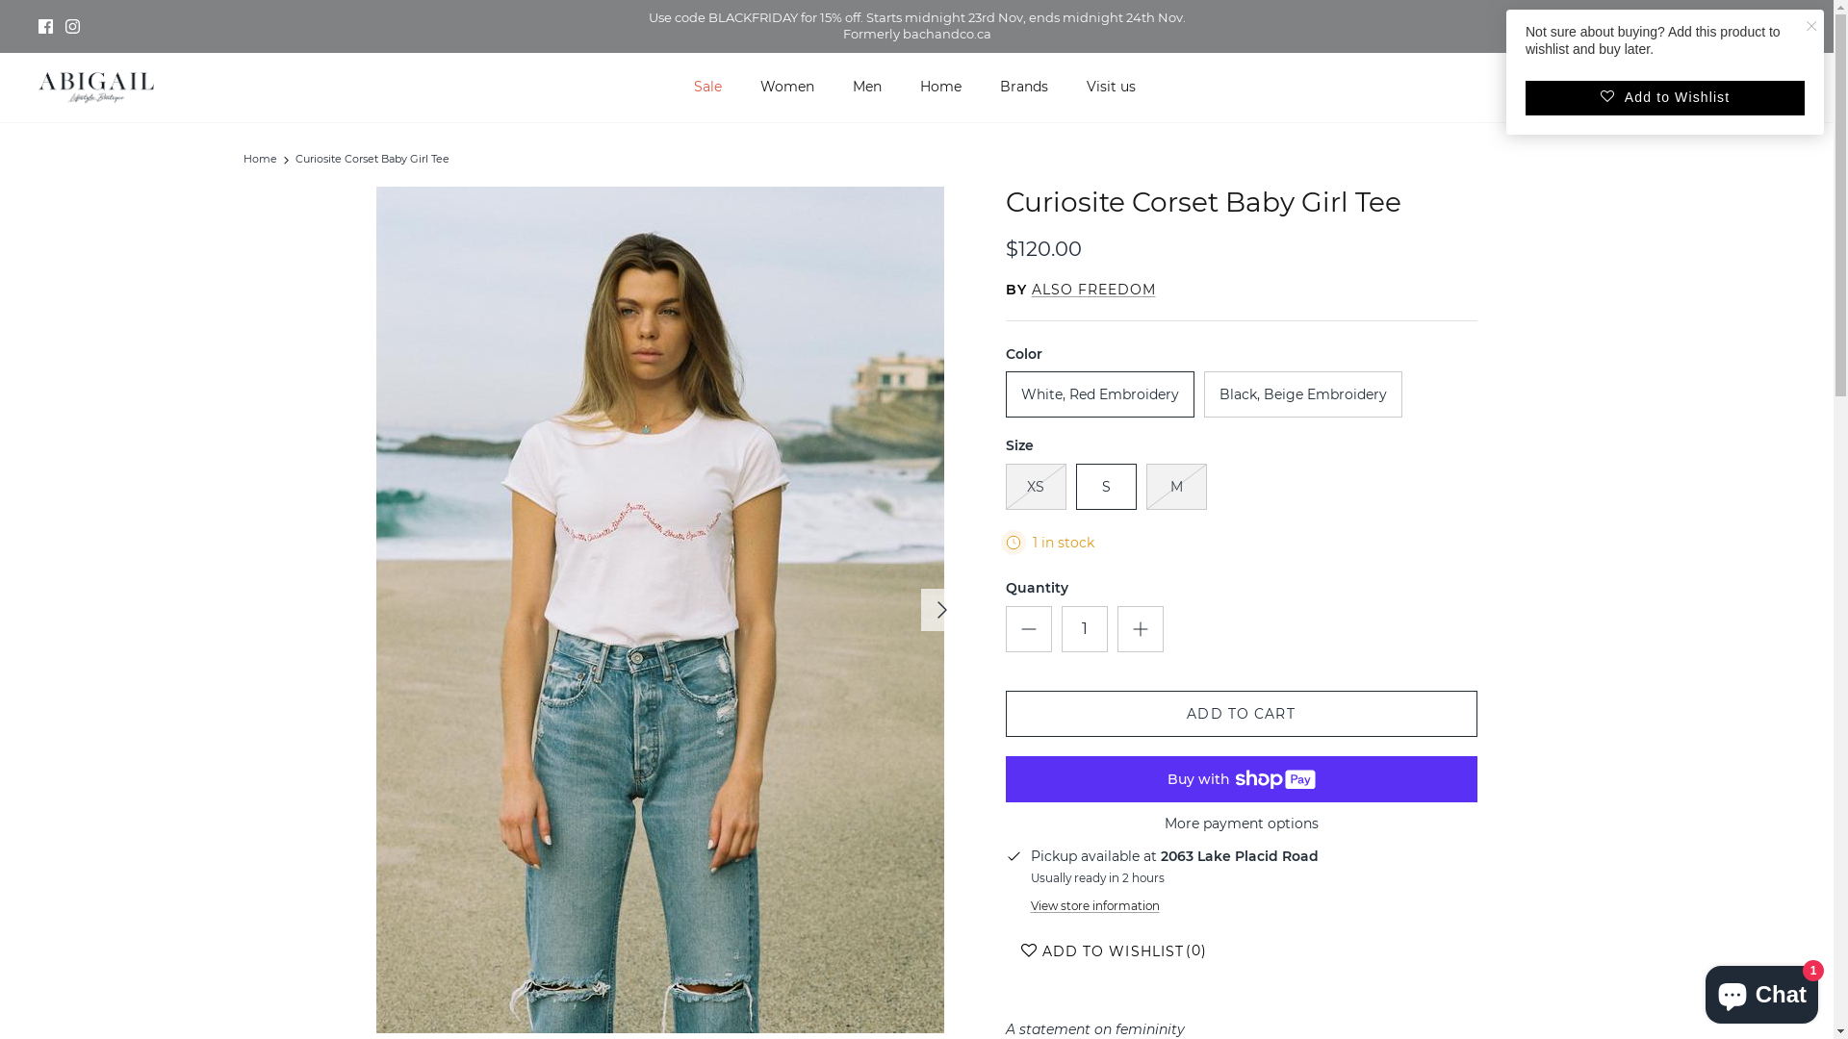 This screenshot has width=1848, height=1039. Describe the element at coordinates (73, 27) in the screenshot. I see `Instagram` at that location.